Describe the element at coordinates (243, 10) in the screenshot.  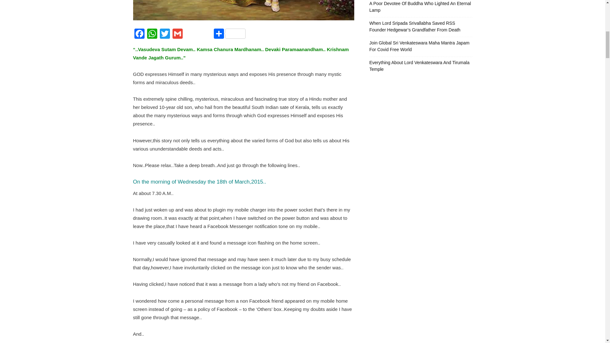
I see `Yashoda With Lord Krishna` at that location.